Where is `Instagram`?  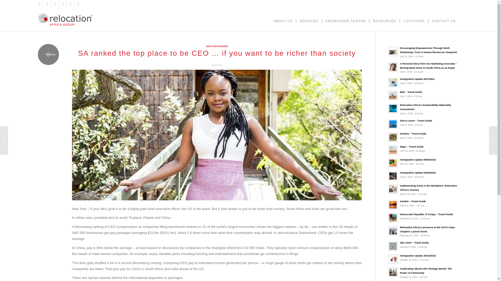
Instagram is located at coordinates (63, 4).